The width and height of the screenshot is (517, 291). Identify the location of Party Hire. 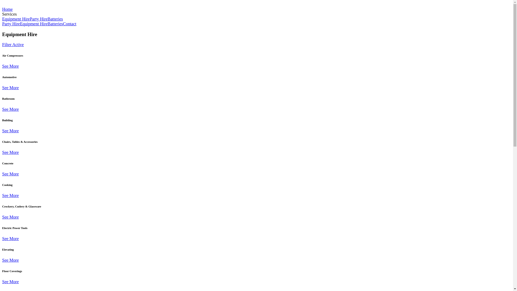
(11, 24).